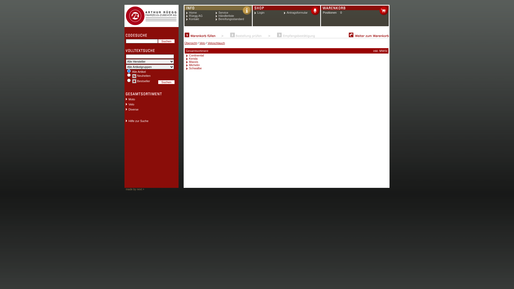 This screenshot has width=514, height=289. I want to click on Kenda, so click(288, 59).